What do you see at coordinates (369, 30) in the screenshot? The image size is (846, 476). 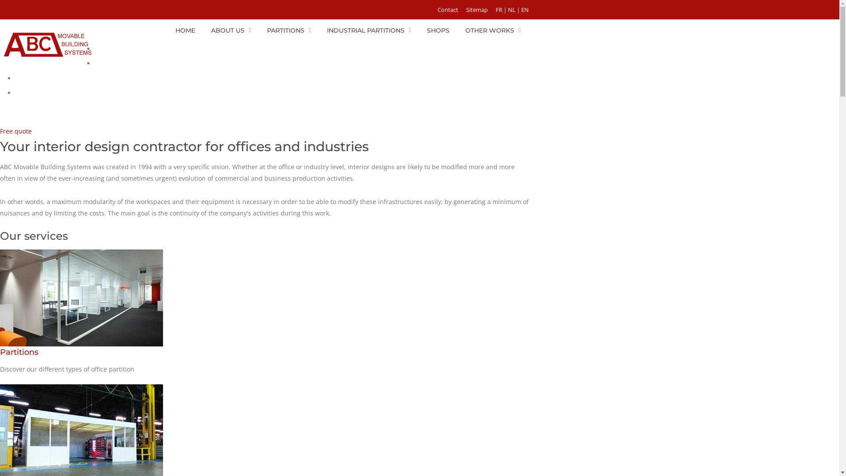 I see `INDUSTRIAL PARTITIONS` at bounding box center [369, 30].